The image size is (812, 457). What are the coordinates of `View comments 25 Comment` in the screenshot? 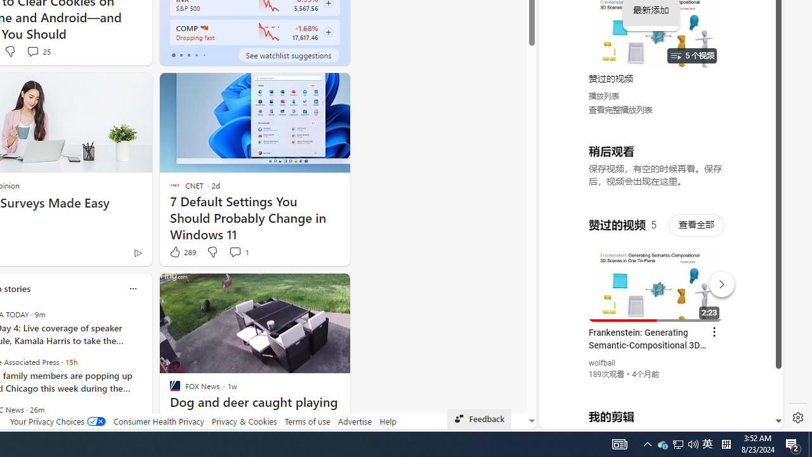 It's located at (38, 51).